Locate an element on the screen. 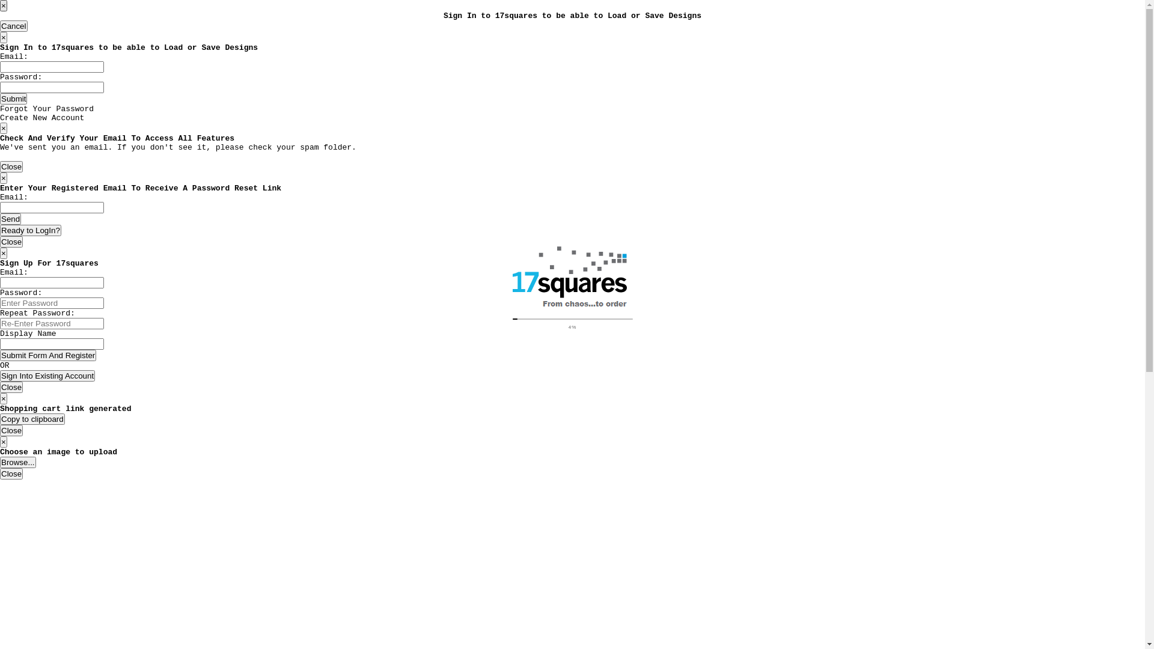 The image size is (1154, 649). Cancel is located at coordinates (14, 26).